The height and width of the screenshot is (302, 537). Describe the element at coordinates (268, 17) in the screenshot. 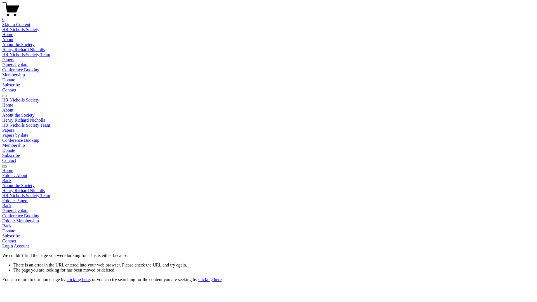

I see `0` at that location.